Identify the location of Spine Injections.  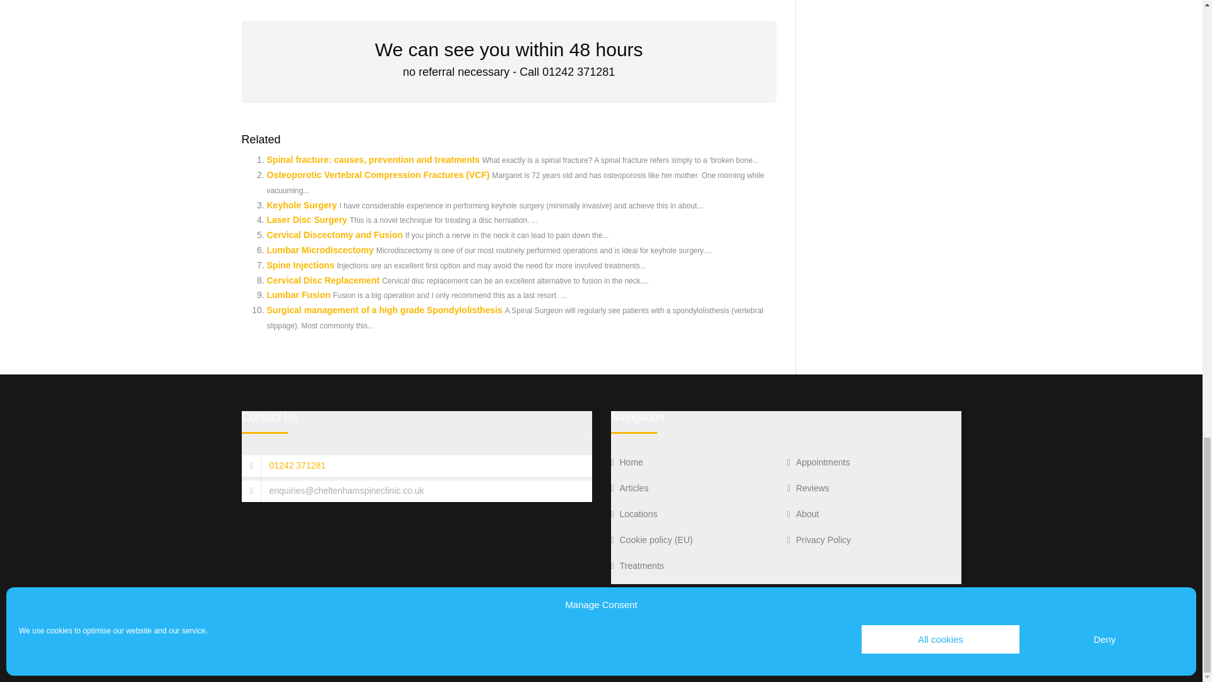
(300, 265).